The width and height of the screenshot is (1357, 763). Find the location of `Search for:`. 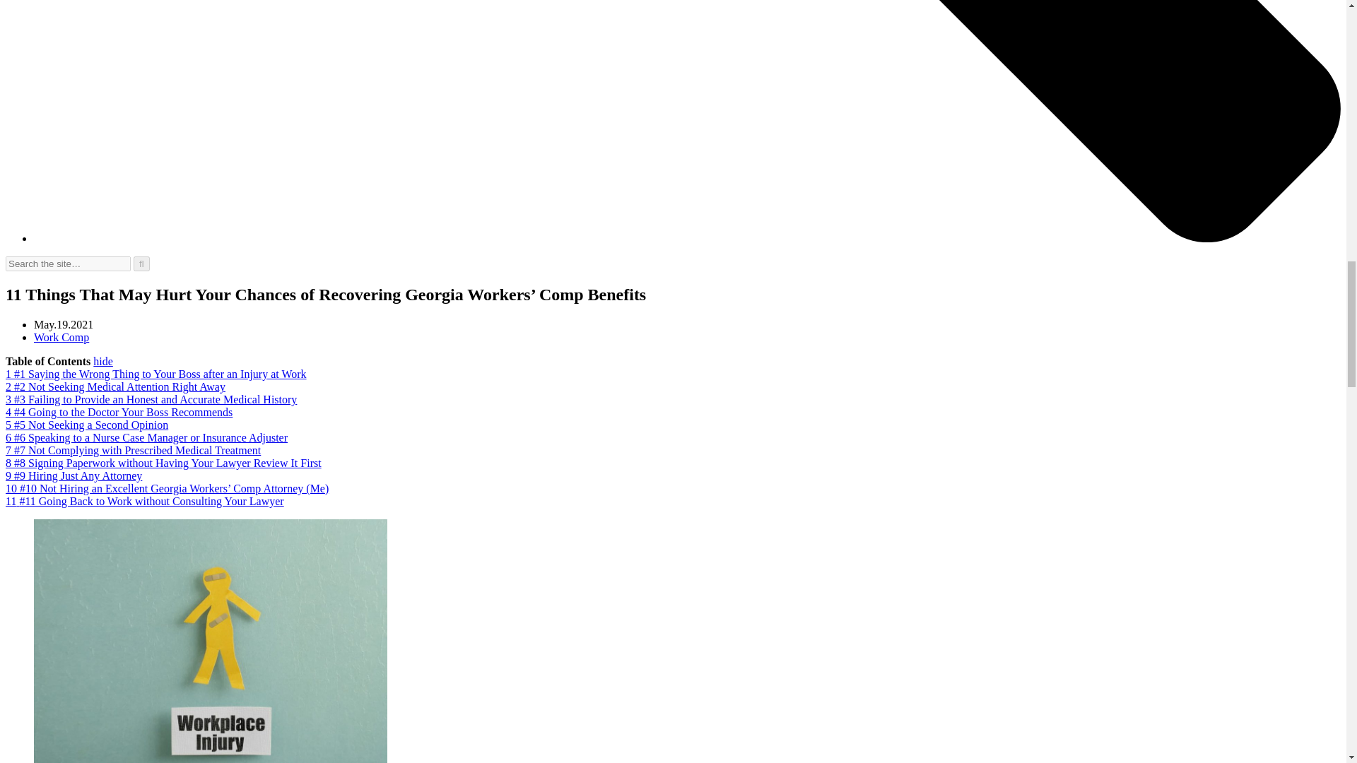

Search for: is located at coordinates (68, 264).